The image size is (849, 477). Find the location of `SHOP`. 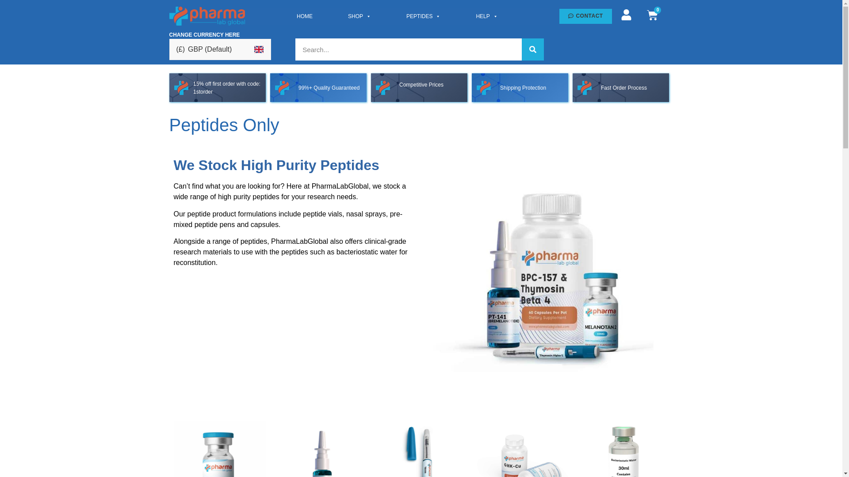

SHOP is located at coordinates (359, 16).